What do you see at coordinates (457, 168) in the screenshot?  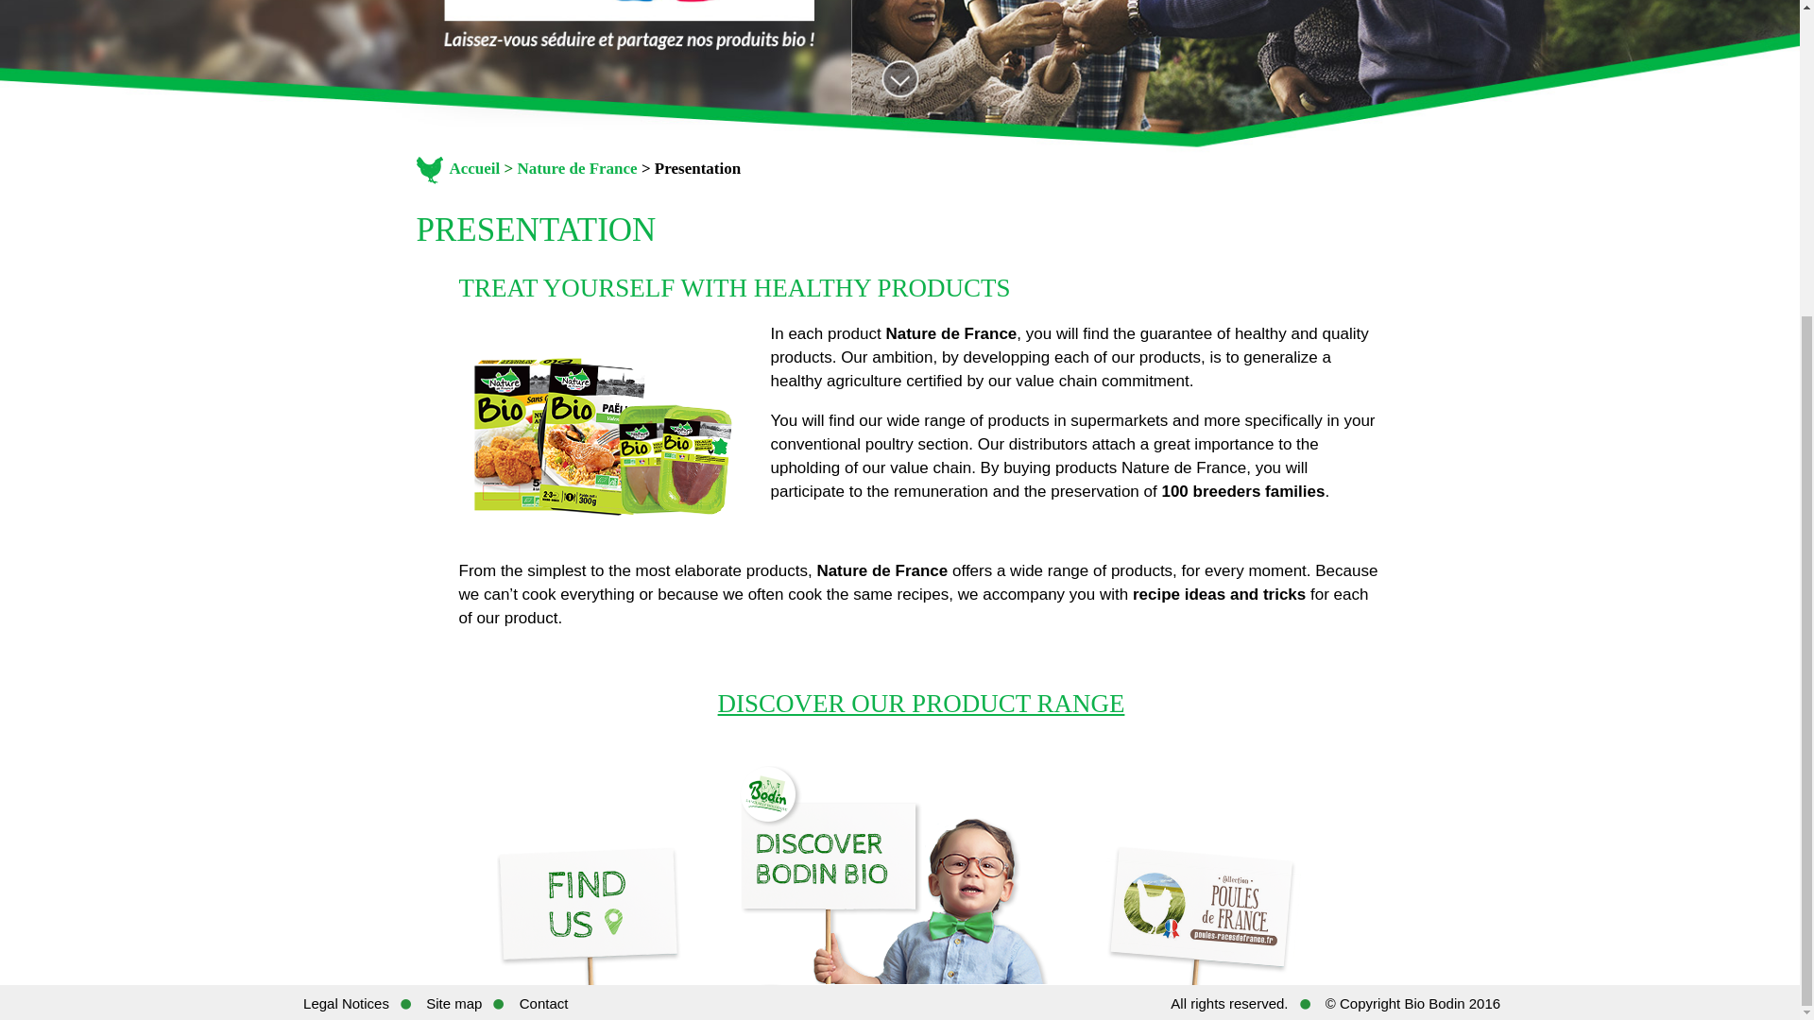 I see `Accueil` at bounding box center [457, 168].